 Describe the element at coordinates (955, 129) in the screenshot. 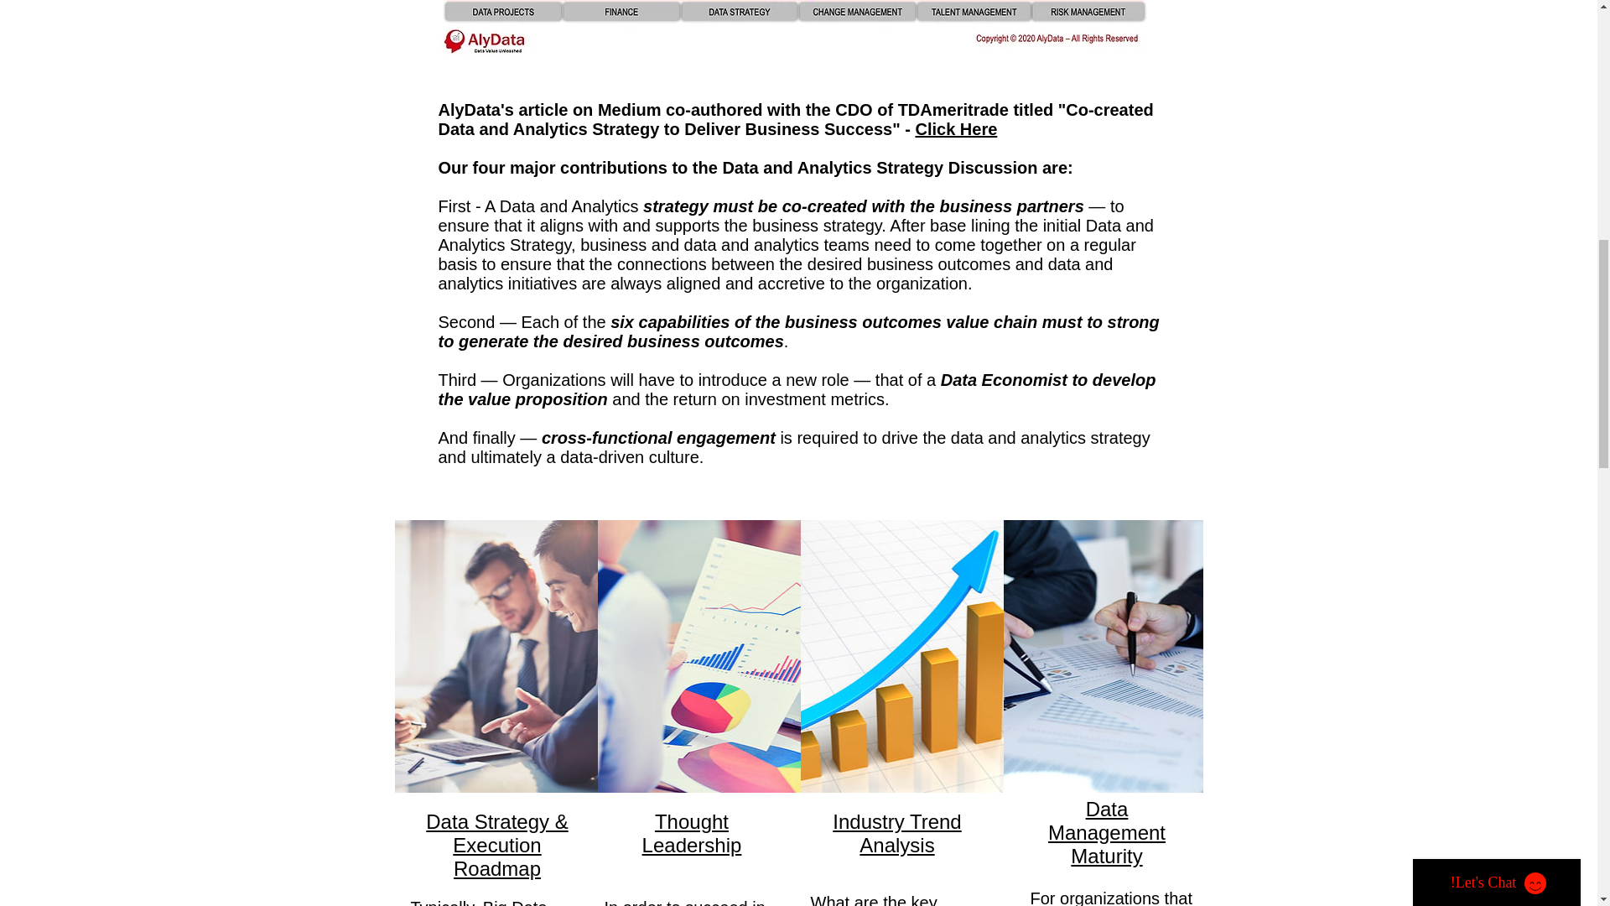

I see `Click Here` at that location.